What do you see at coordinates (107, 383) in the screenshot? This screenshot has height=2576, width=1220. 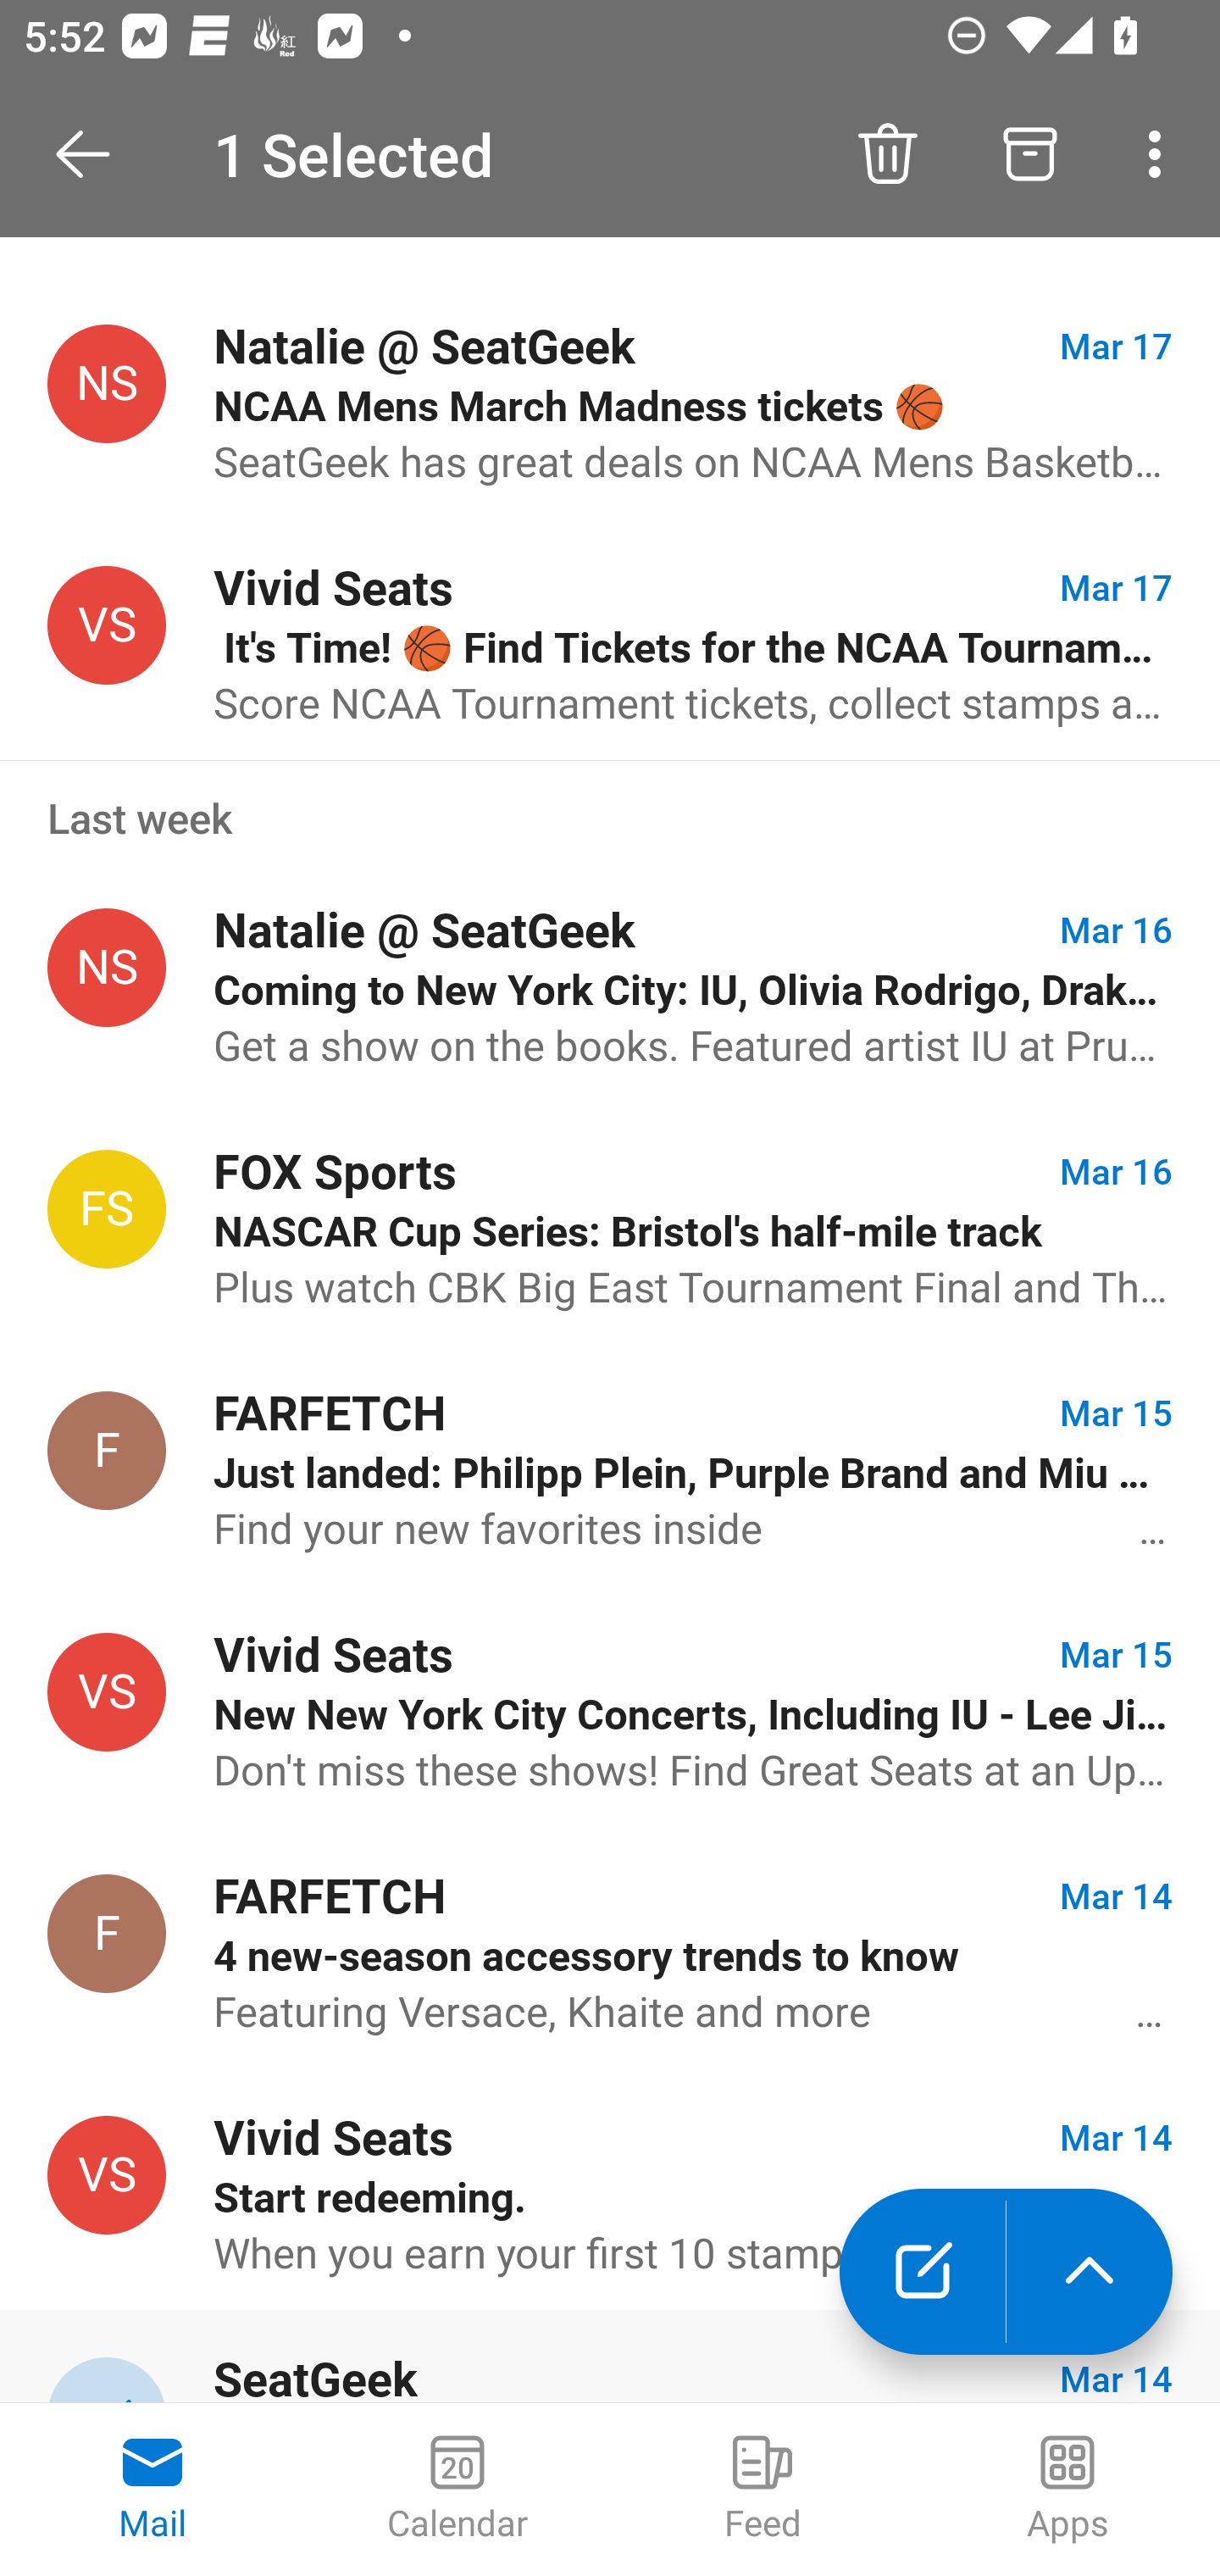 I see `Natalie @ SeatGeek, events@seatgeek.com` at bounding box center [107, 383].